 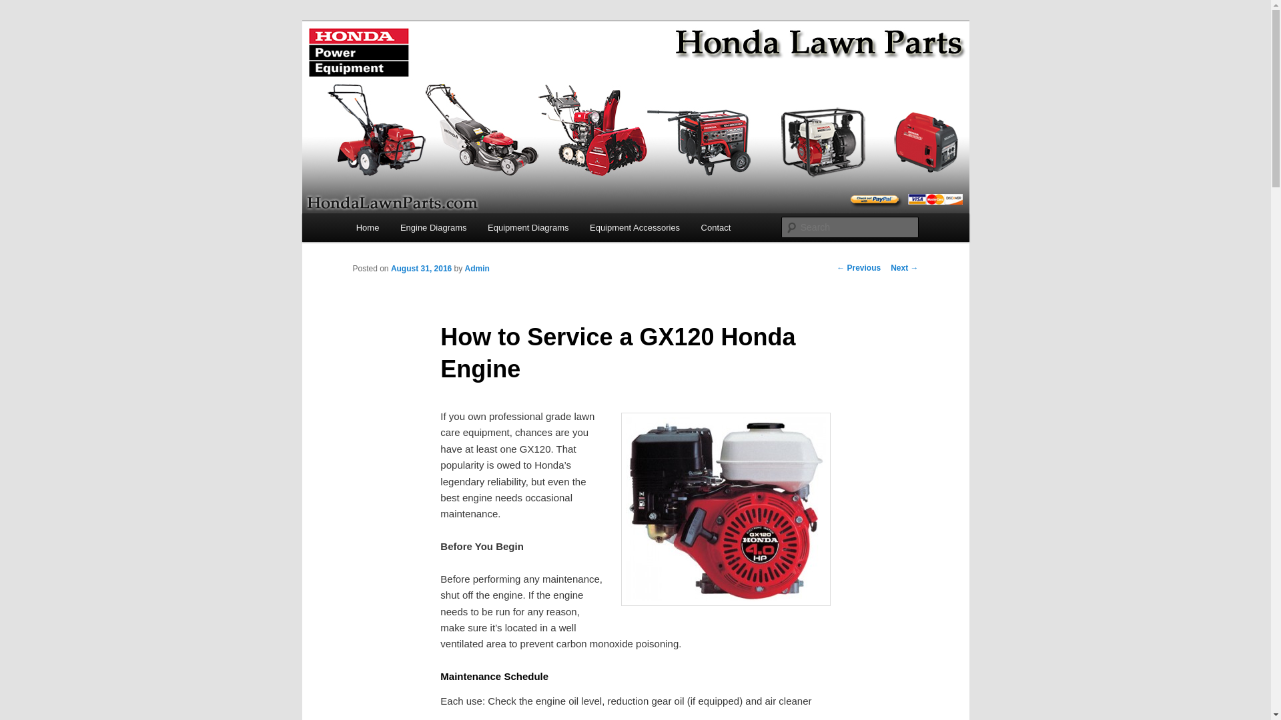 What do you see at coordinates (476, 269) in the screenshot?
I see `Admin` at bounding box center [476, 269].